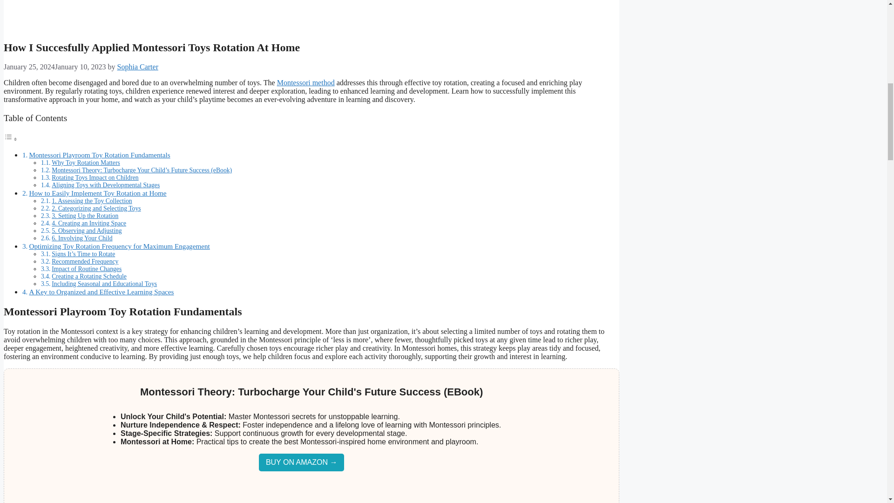 This screenshot has width=894, height=503. I want to click on Rotating Toys Impact on Children, so click(95, 177).